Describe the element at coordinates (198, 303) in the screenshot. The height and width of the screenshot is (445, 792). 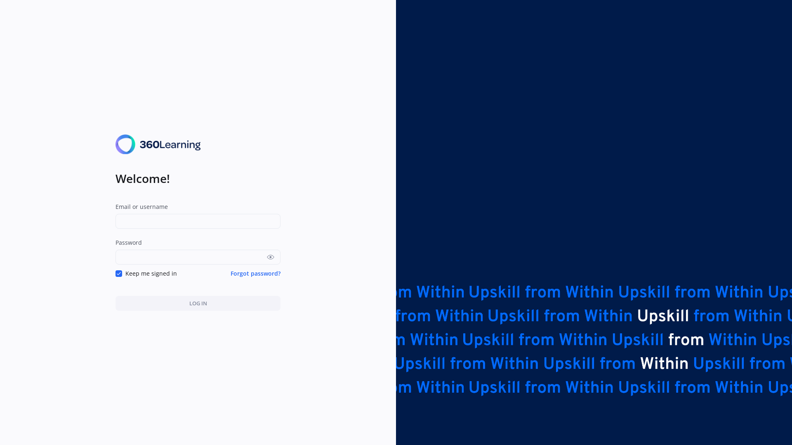
I see `LOG IN` at that location.